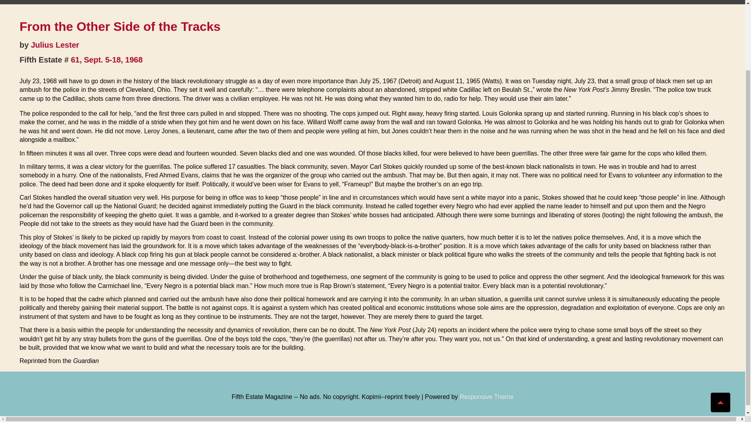 Image resolution: width=751 pixels, height=422 pixels. Describe the element at coordinates (205, 2) in the screenshot. I see `Home` at that location.